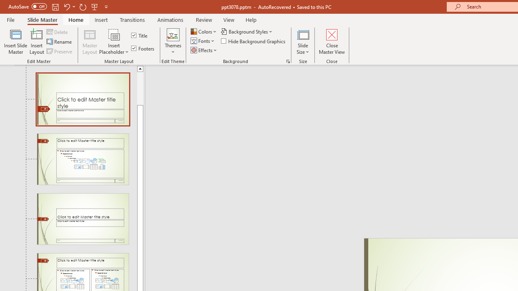 Image resolution: width=518 pixels, height=291 pixels. Describe the element at coordinates (114, 34) in the screenshot. I see `Content` at that location.